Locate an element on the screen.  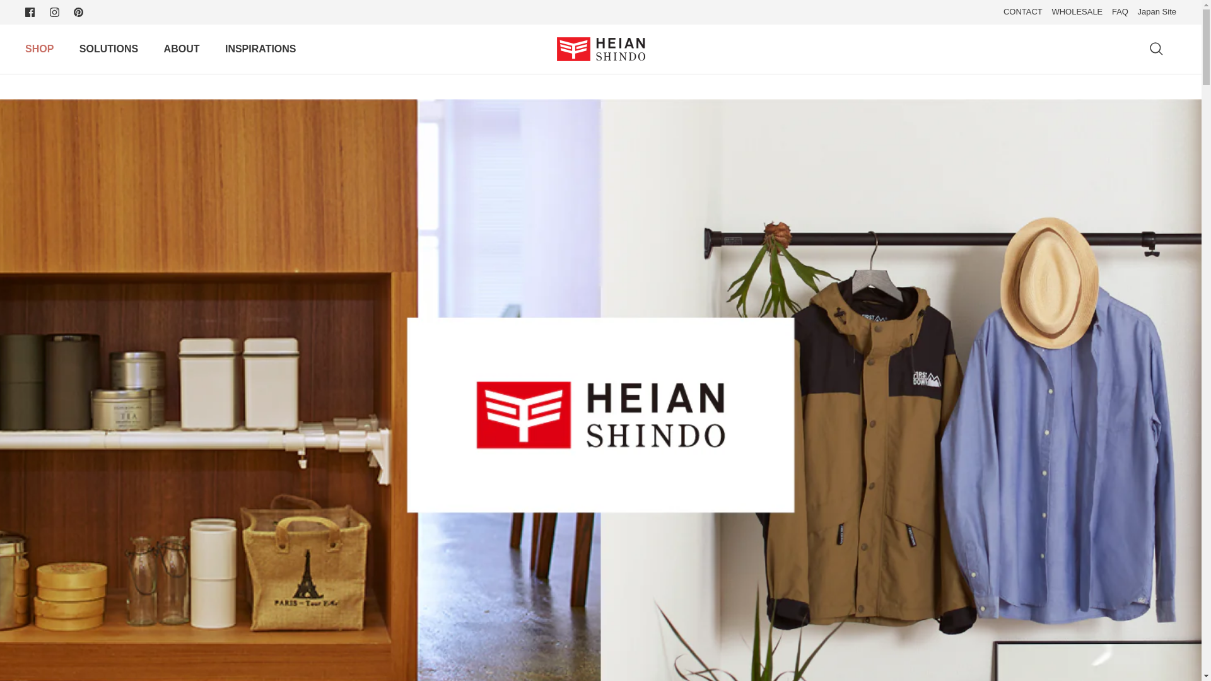
Japan Site is located at coordinates (1157, 12).